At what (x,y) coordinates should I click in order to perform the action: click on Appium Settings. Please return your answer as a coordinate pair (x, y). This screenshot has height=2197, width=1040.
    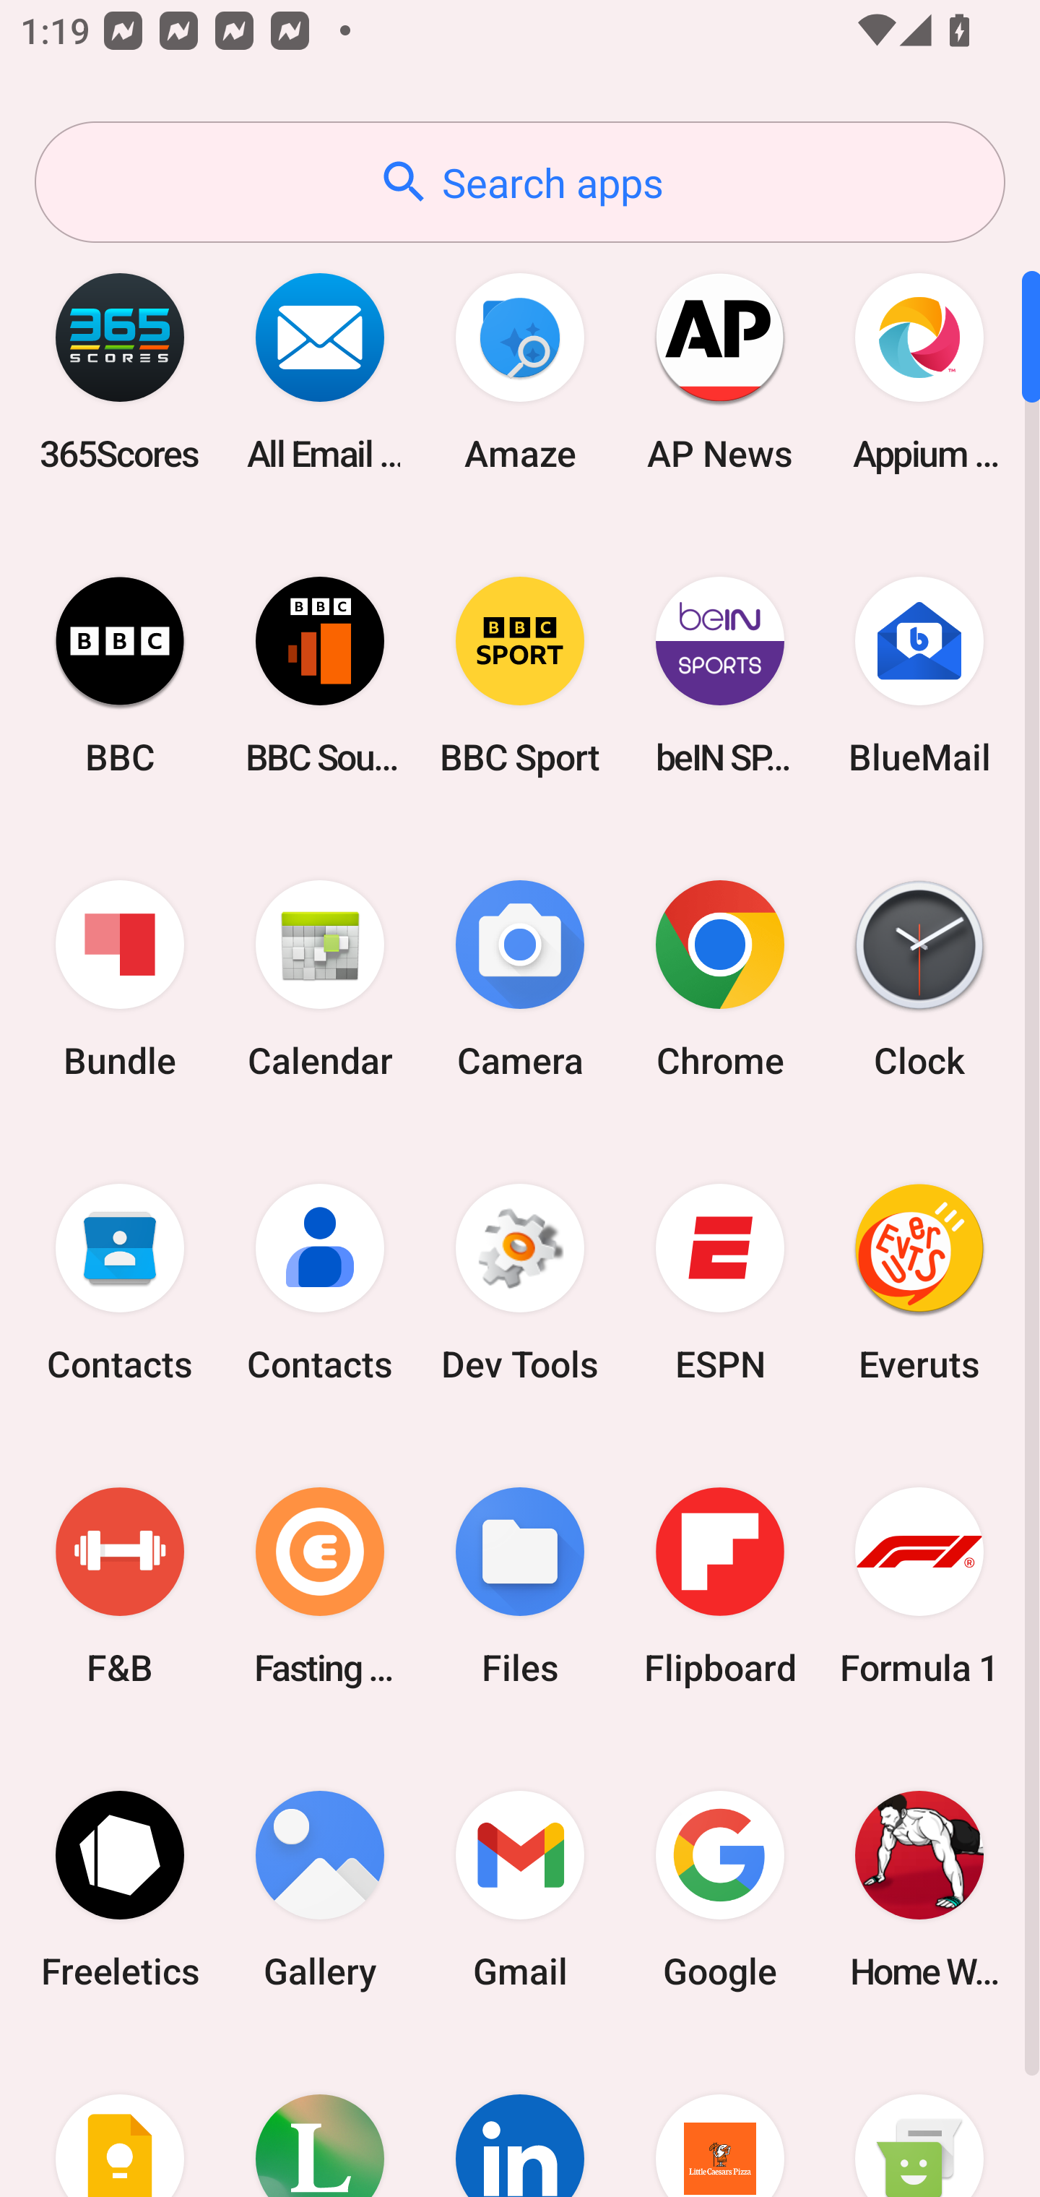
    Looking at the image, I should click on (919, 371).